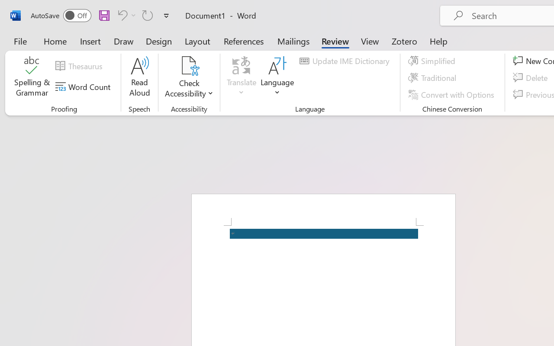 The height and width of the screenshot is (346, 554). What do you see at coordinates (346, 61) in the screenshot?
I see `Update IME Dictionary...` at bounding box center [346, 61].